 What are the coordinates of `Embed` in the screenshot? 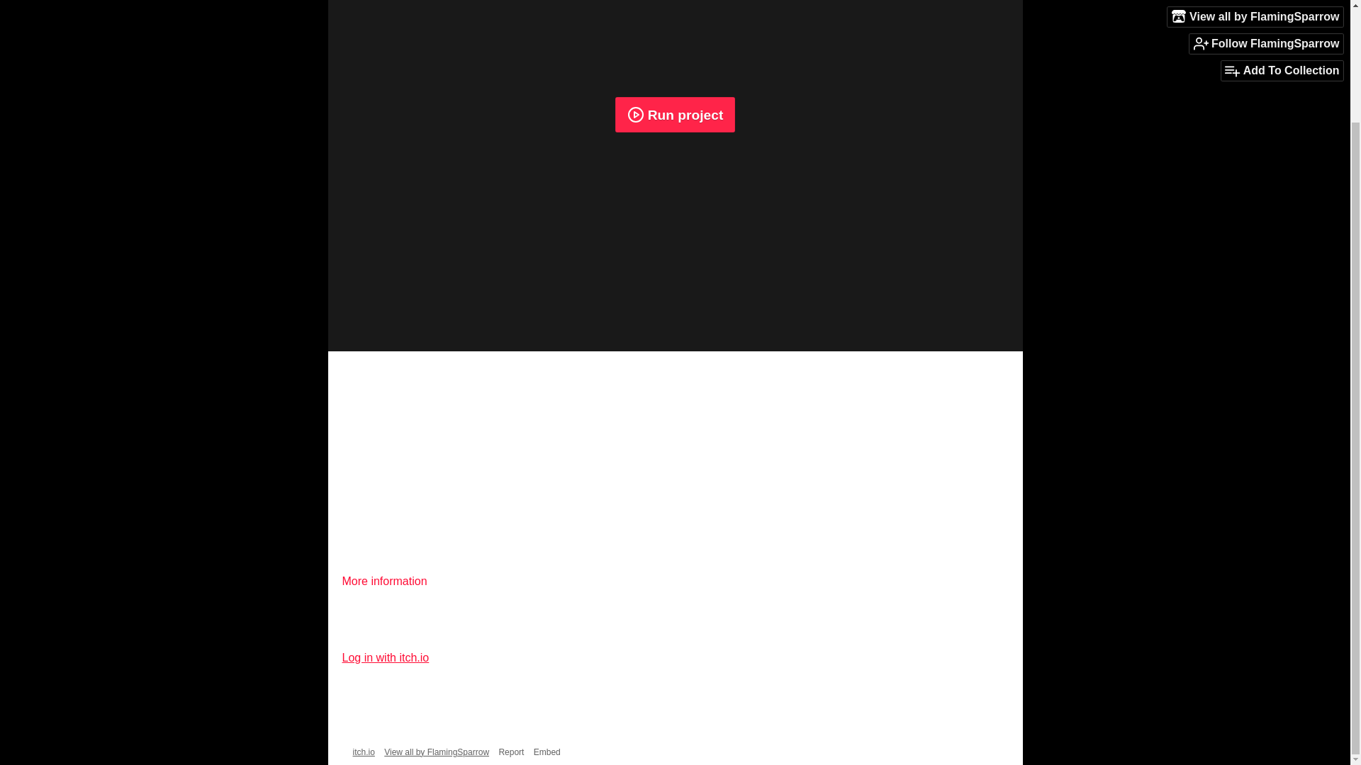 It's located at (547, 752).